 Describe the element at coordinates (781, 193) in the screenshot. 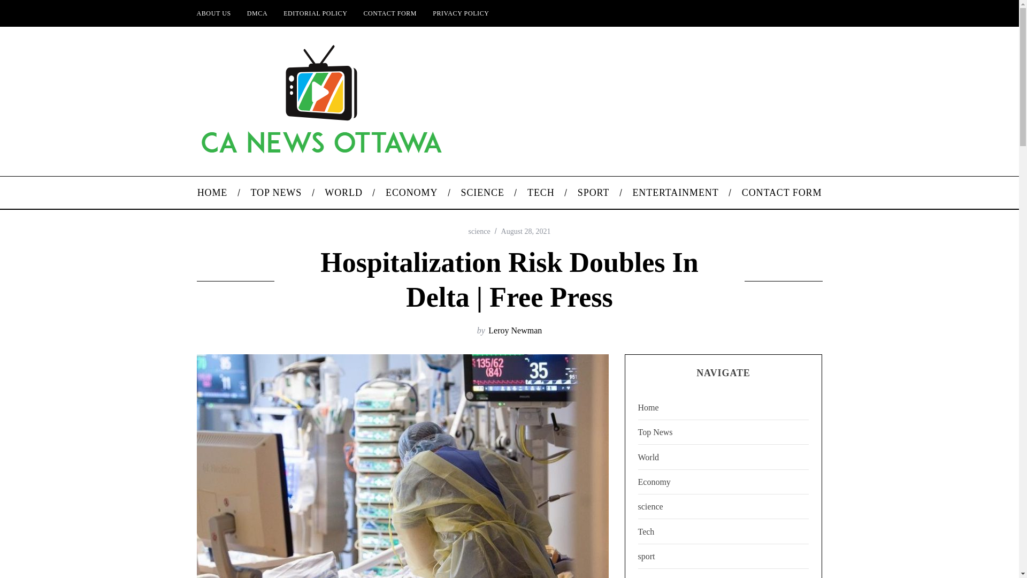

I see `CONTACT FORM` at that location.